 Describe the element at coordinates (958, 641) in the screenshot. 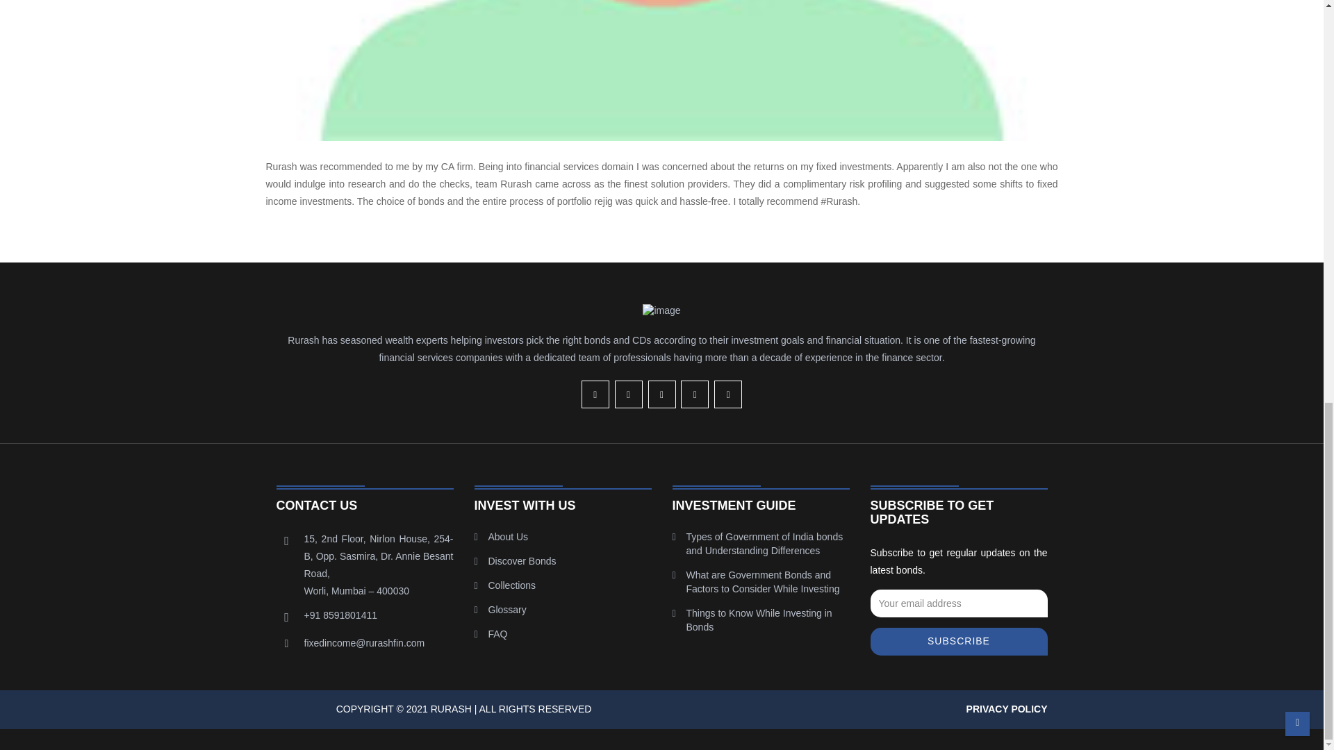

I see `Subscribe` at that location.